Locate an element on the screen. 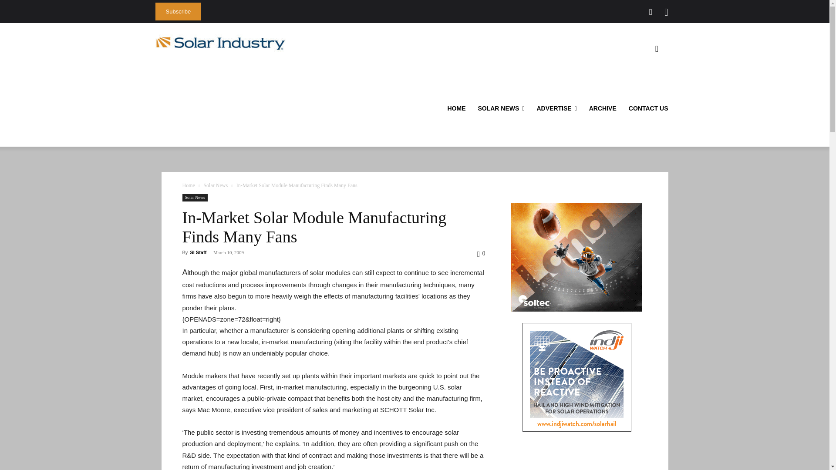  View all posts in Solar News is located at coordinates (215, 185).